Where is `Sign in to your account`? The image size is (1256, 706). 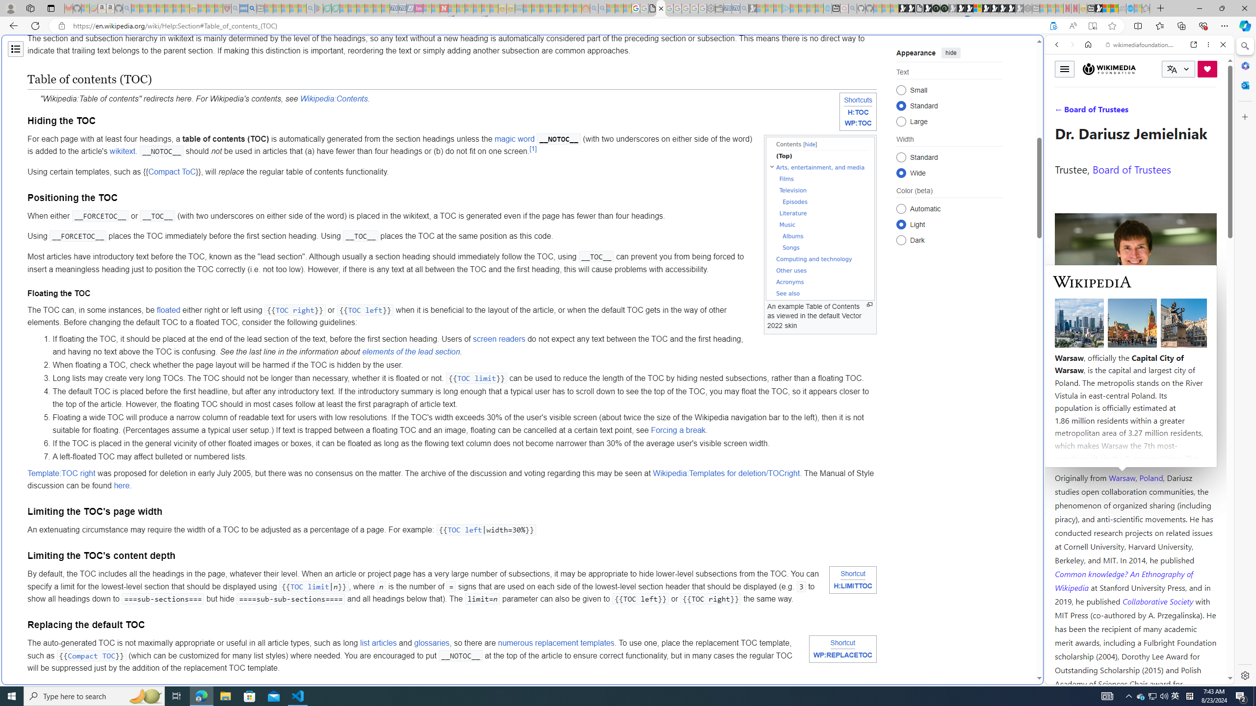 Sign in to your account is located at coordinates (977, 8).